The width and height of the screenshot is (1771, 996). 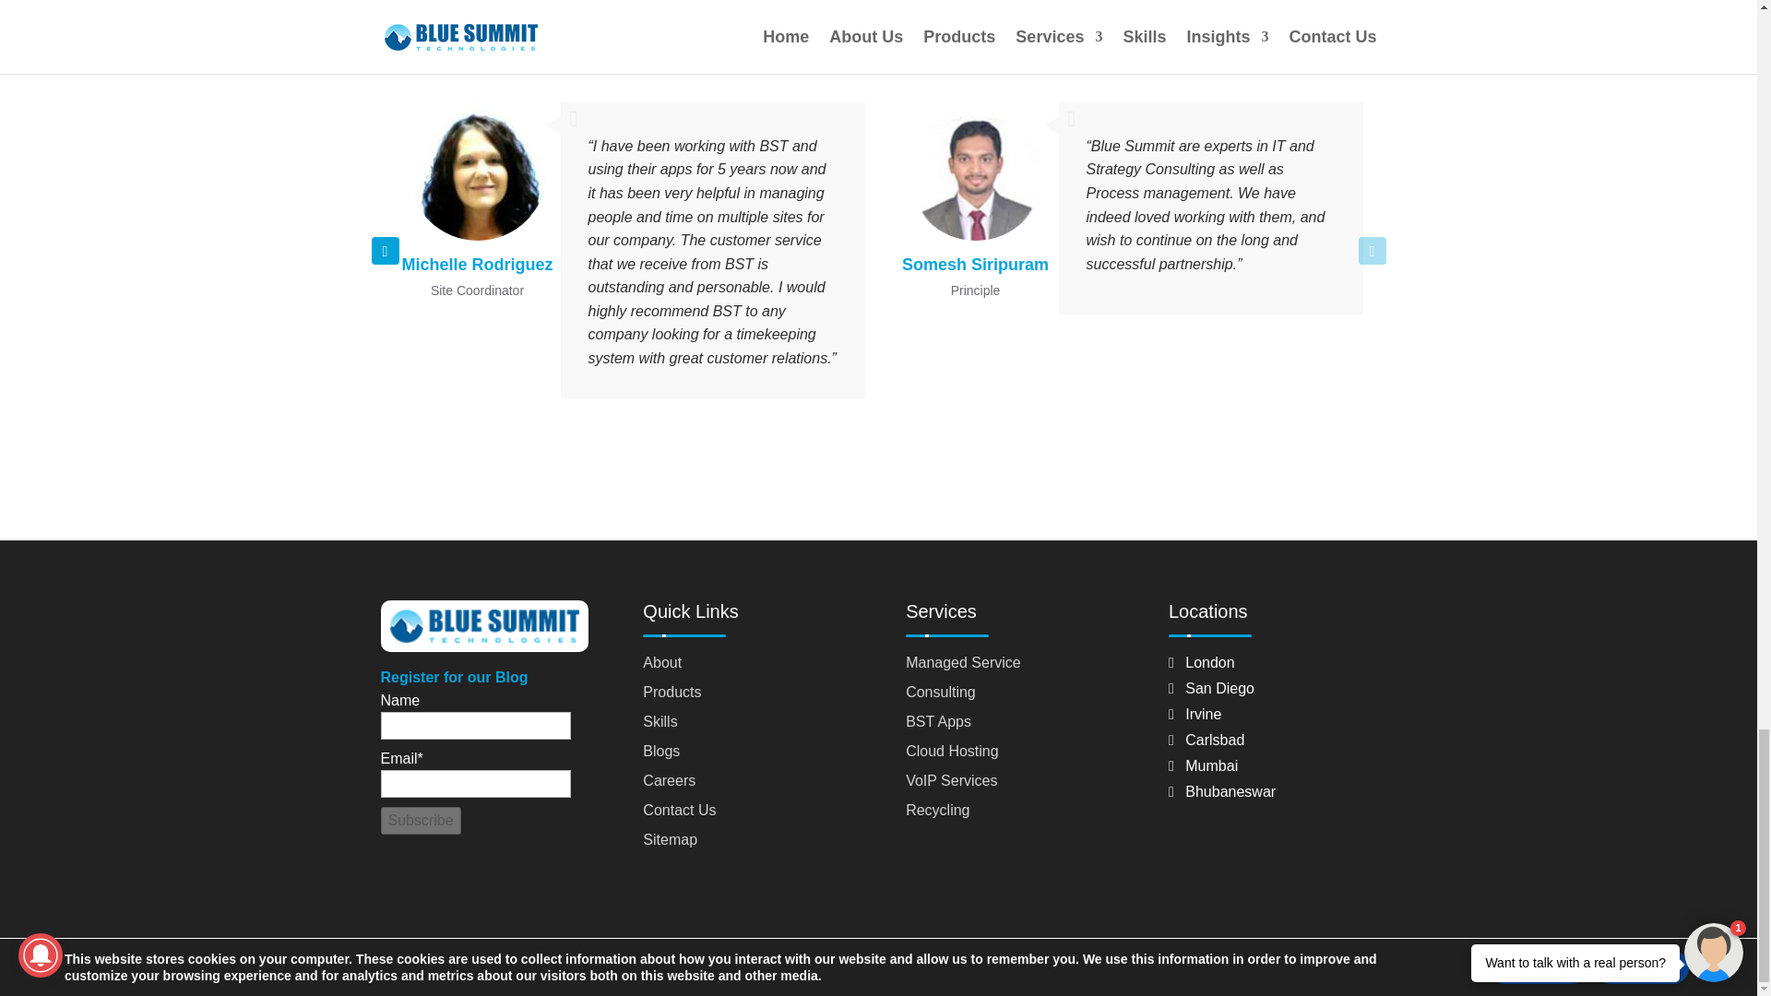 I want to click on Subscribe, so click(x=421, y=821).